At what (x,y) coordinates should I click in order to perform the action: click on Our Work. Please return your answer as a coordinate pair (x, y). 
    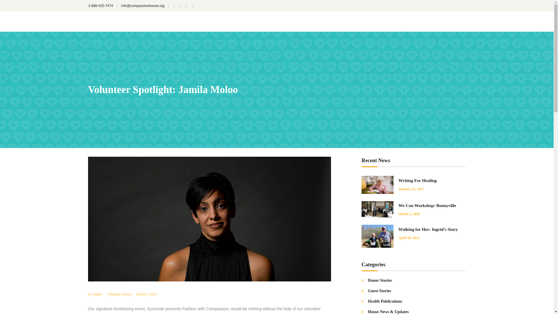
    Looking at the image, I should click on (385, 21).